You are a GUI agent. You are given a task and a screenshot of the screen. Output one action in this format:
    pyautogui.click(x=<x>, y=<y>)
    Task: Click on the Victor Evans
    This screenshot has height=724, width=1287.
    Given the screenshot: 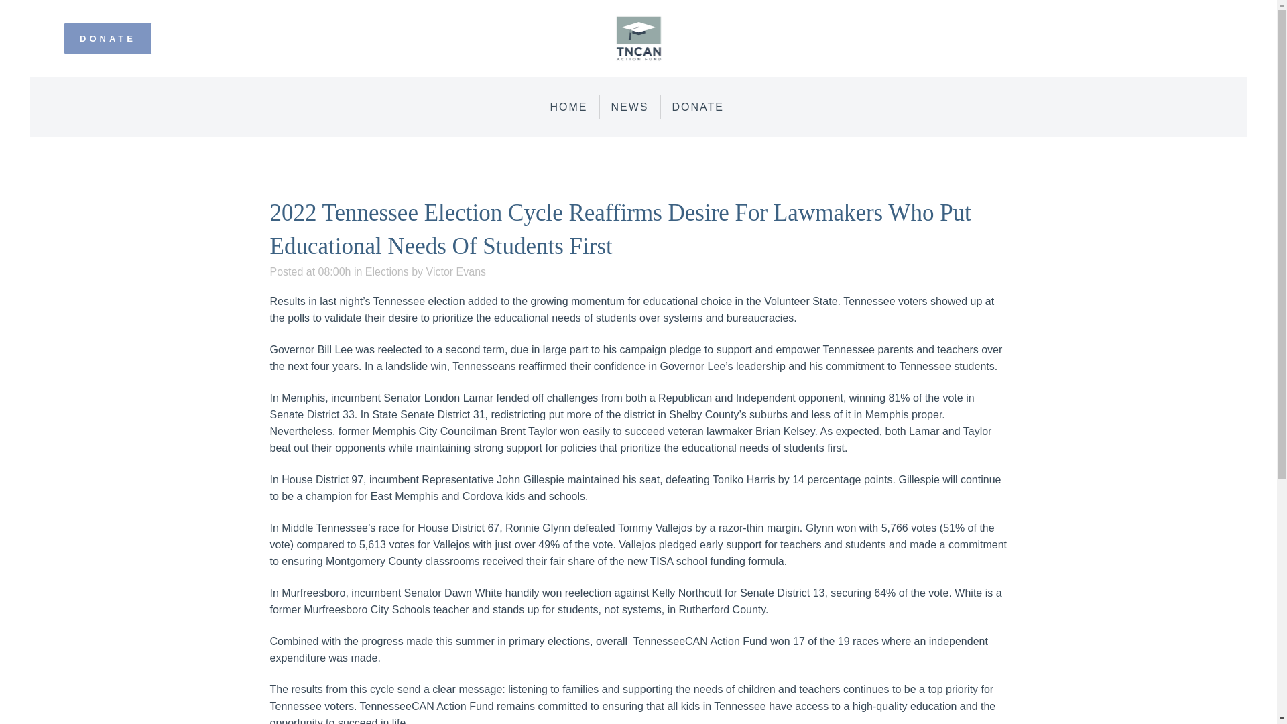 What is the action you would take?
    pyautogui.click(x=456, y=271)
    